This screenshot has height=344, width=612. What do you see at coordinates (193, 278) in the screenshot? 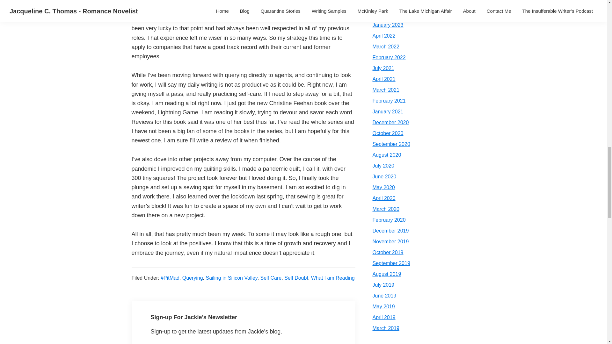
I see `Querying` at bounding box center [193, 278].